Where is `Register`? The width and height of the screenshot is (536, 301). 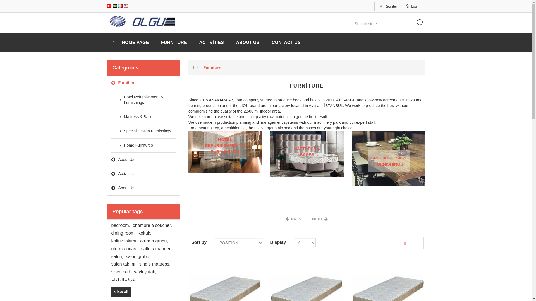 Register is located at coordinates (388, 6).